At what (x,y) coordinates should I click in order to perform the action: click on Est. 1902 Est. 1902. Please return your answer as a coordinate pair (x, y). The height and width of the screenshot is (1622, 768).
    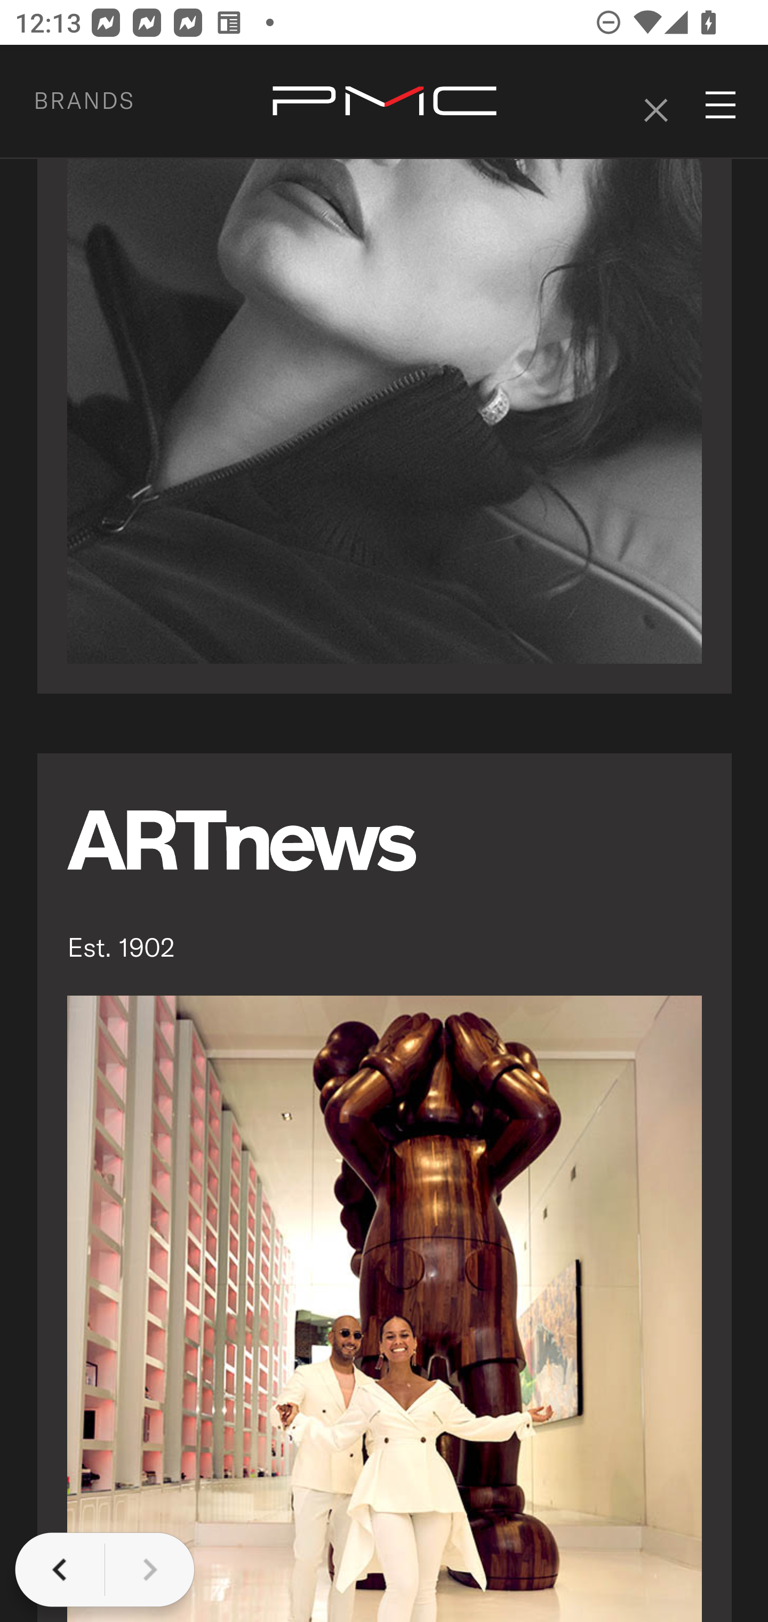
    Looking at the image, I should click on (385, 1187).